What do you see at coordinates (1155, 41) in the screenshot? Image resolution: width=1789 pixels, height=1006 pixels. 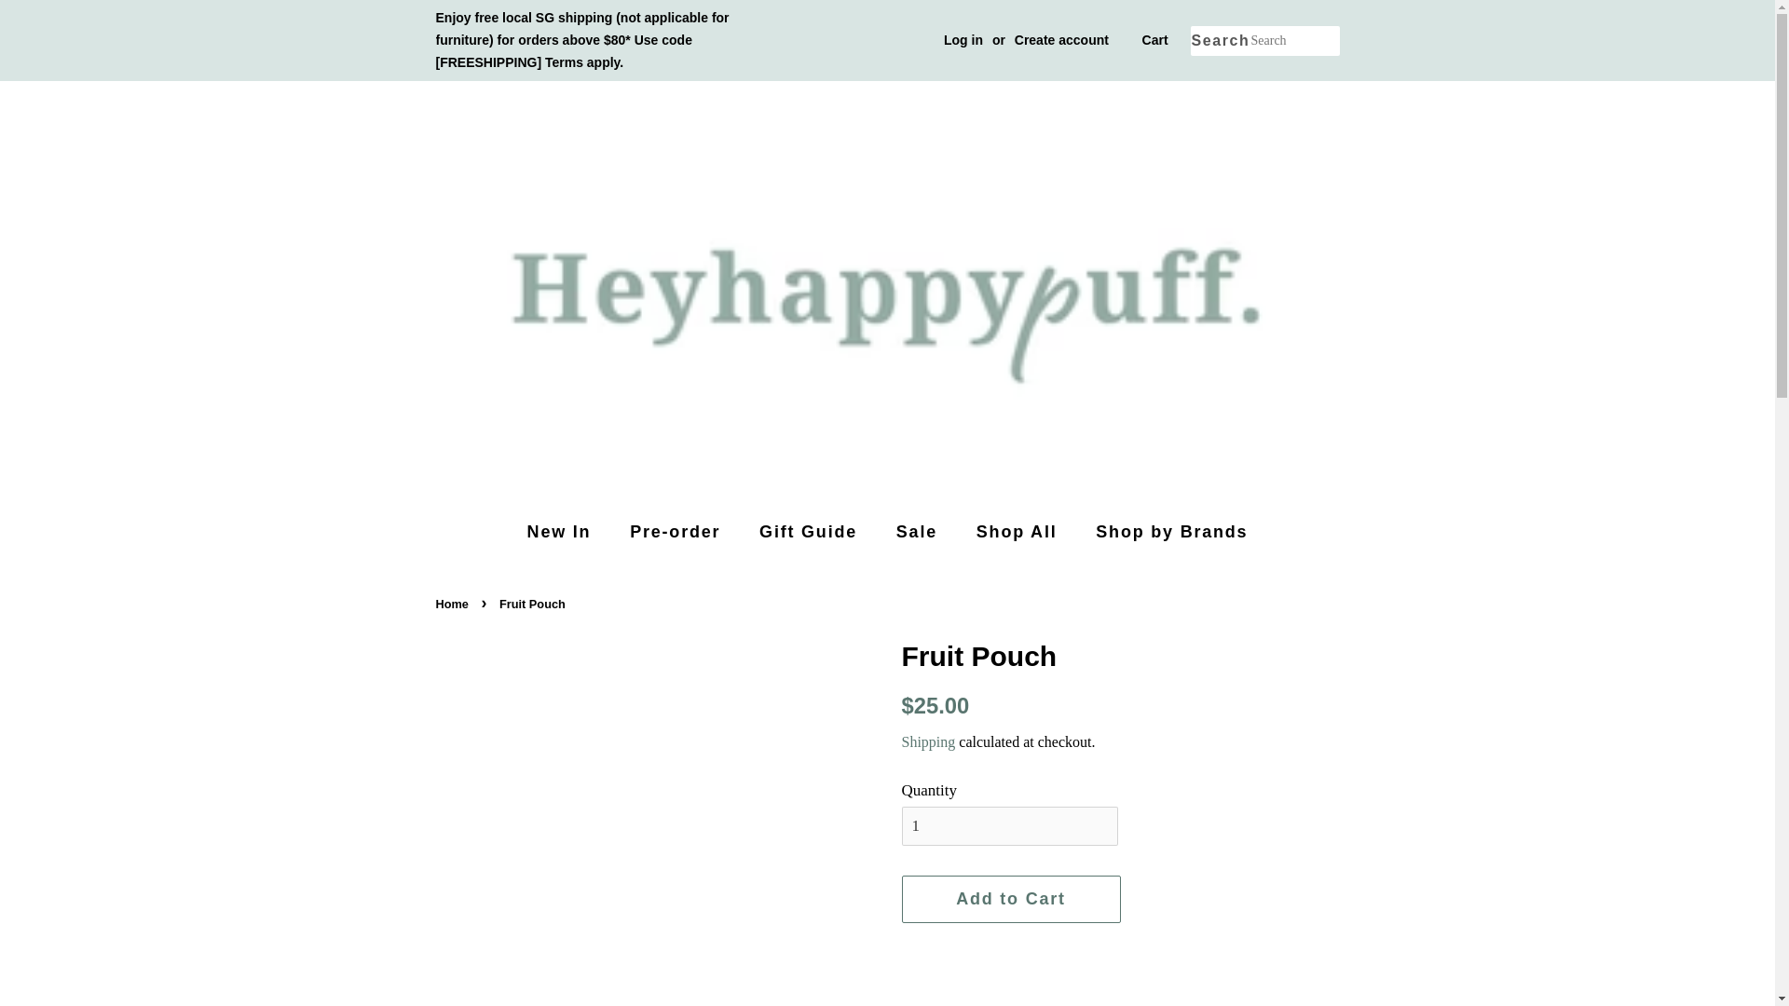 I see `Cart` at bounding box center [1155, 41].